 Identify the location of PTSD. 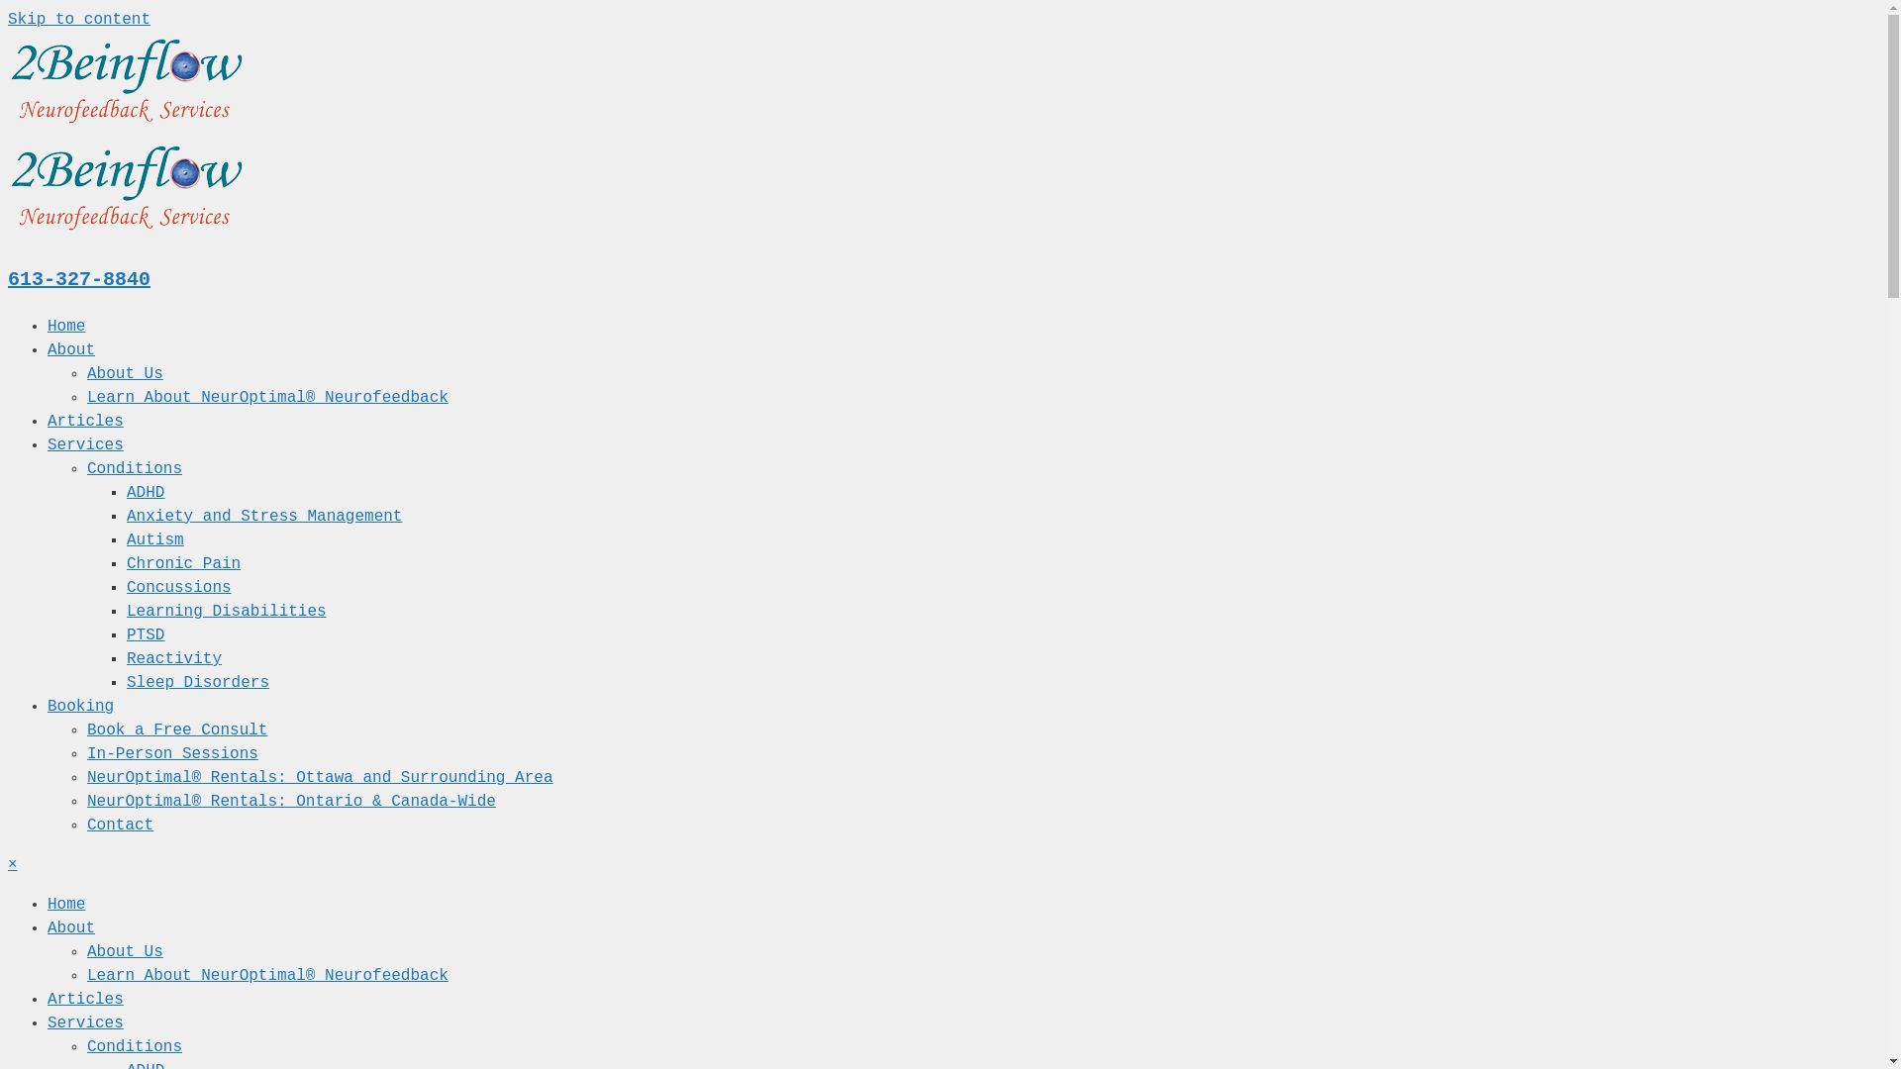
(146, 635).